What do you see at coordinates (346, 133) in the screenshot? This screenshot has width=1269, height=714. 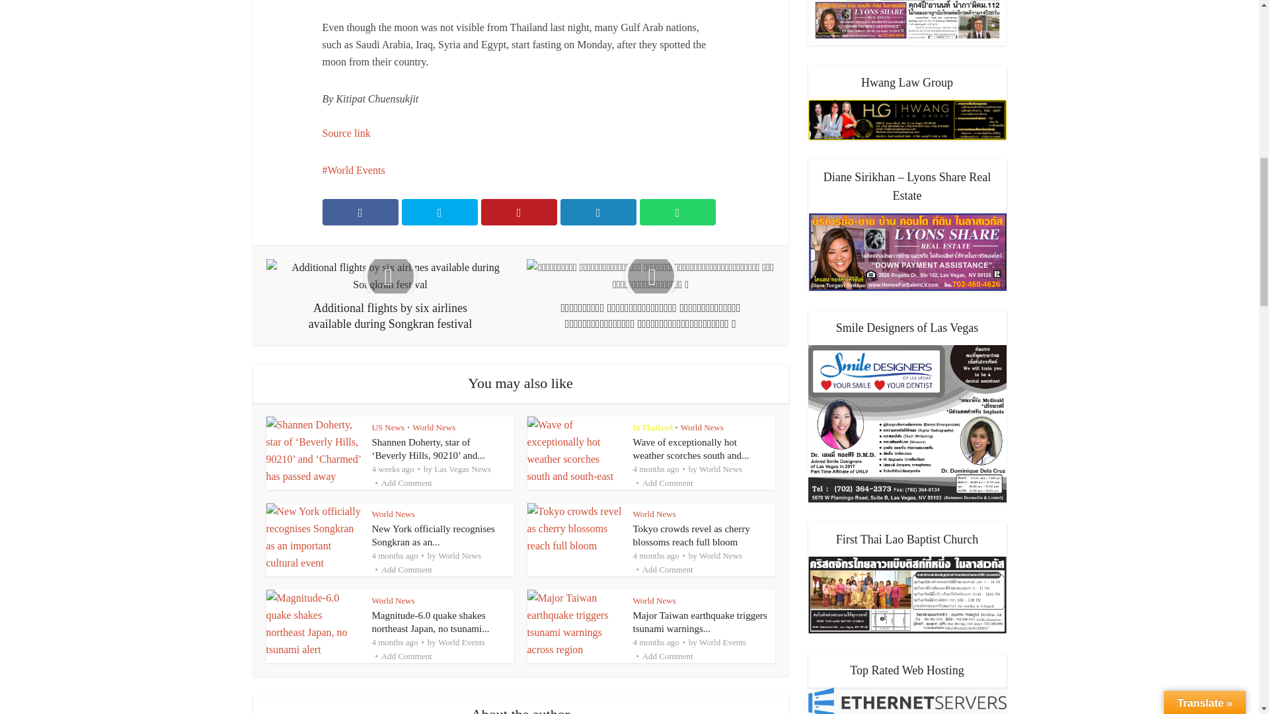 I see `Source link` at bounding box center [346, 133].